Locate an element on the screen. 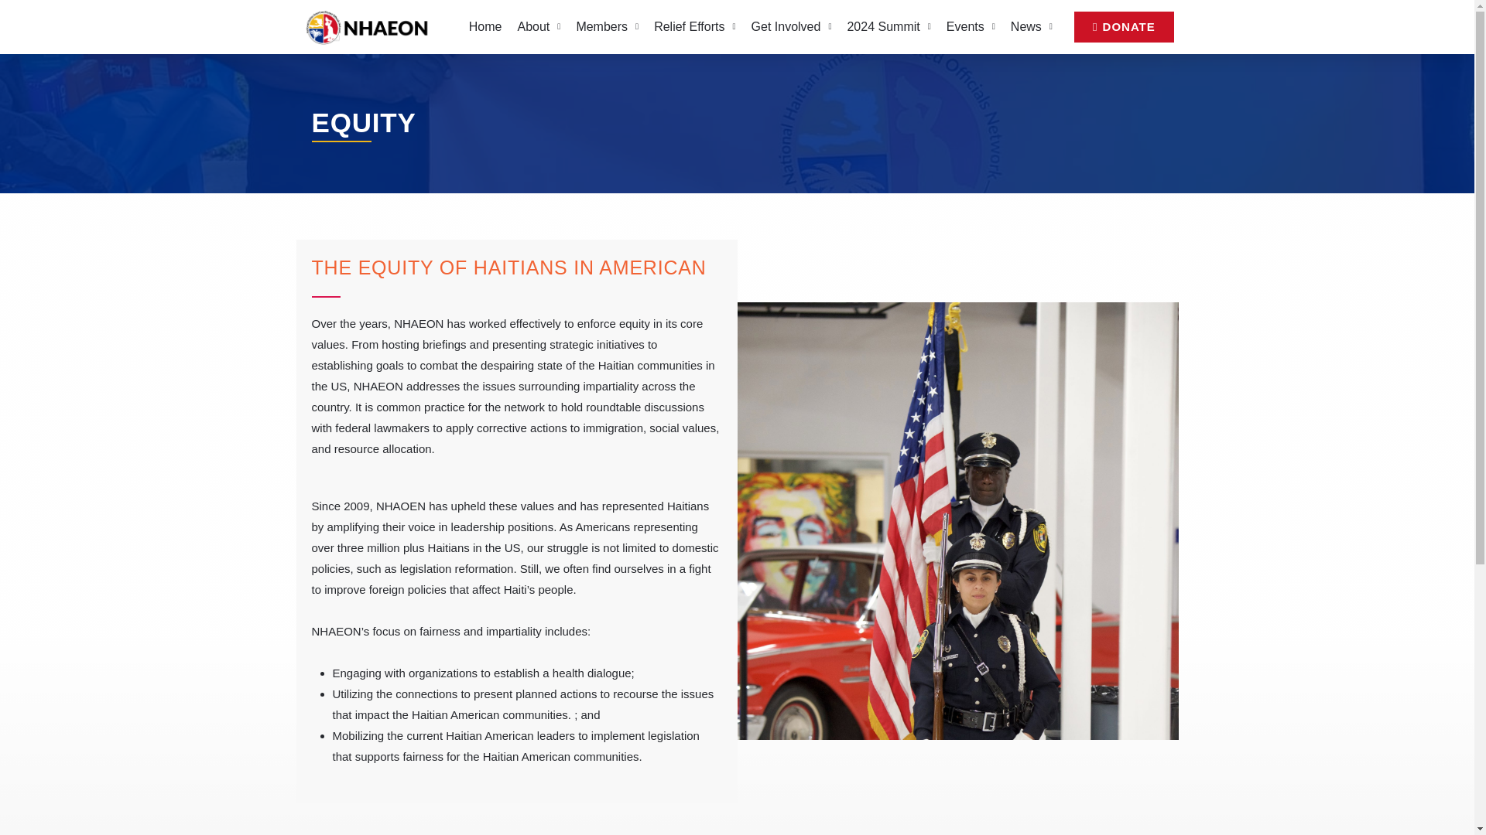 The height and width of the screenshot is (835, 1486). Members is located at coordinates (607, 26).